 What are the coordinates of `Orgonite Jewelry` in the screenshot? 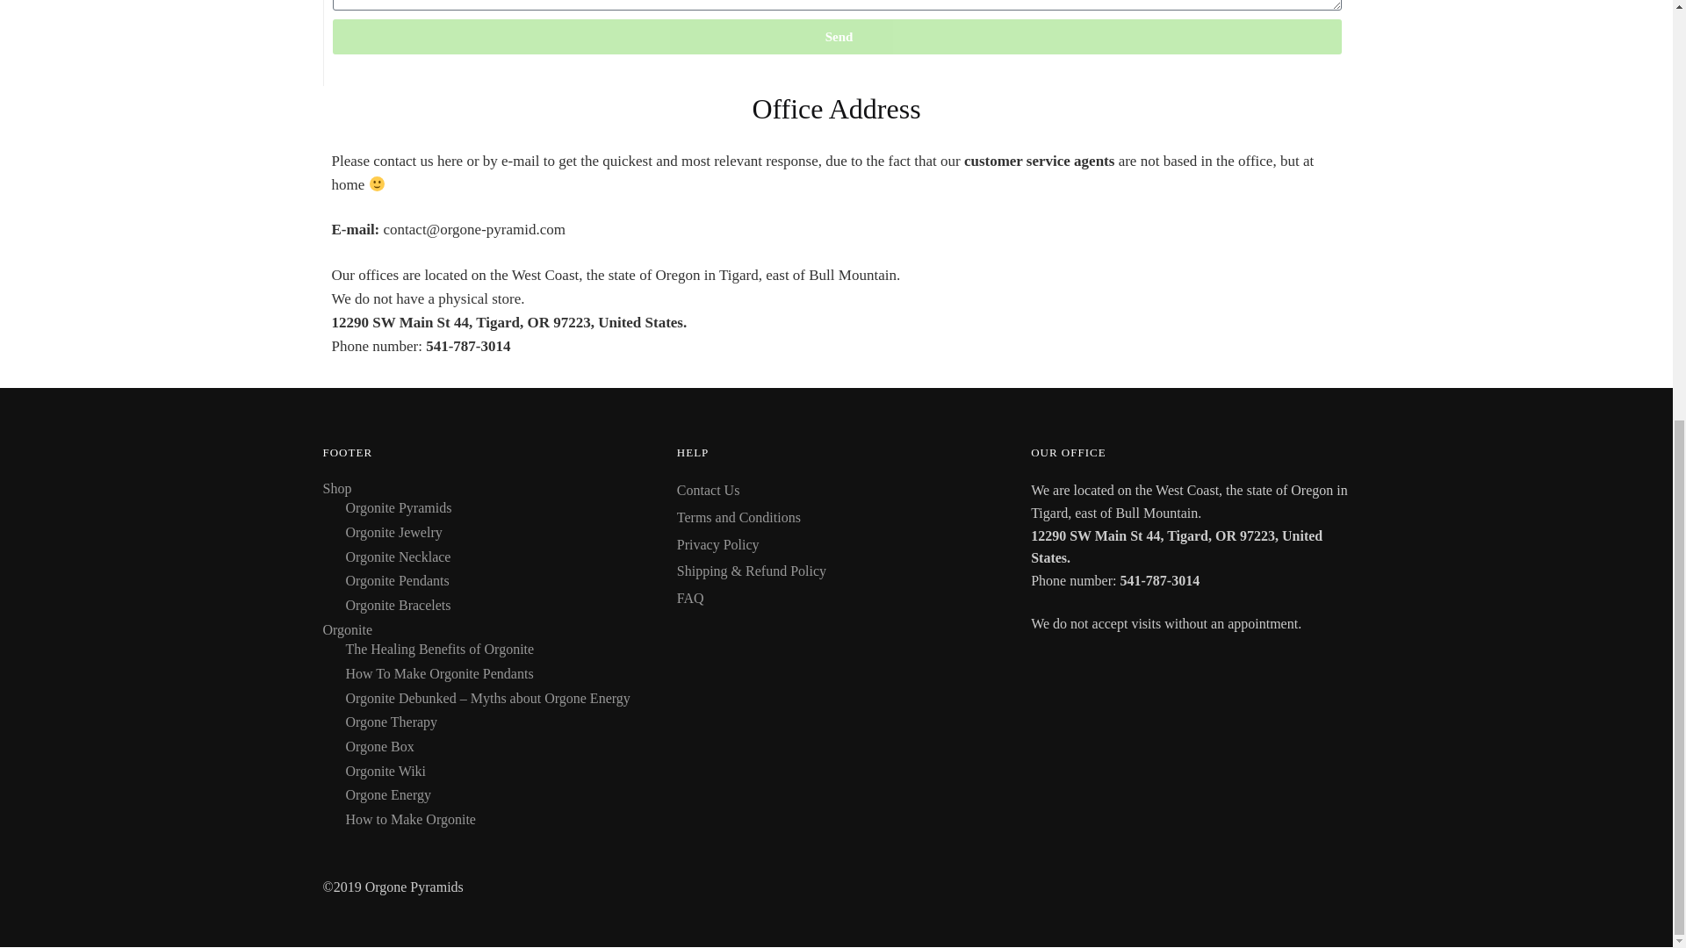 It's located at (393, 532).